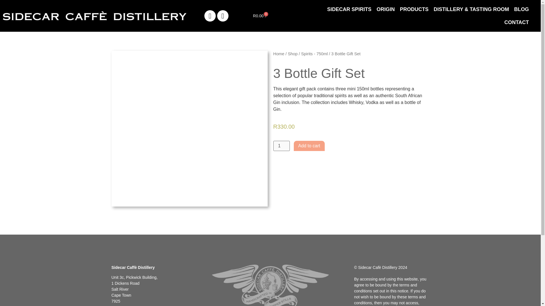 This screenshot has height=306, width=545. I want to click on PRODUCTS, so click(309, 146).